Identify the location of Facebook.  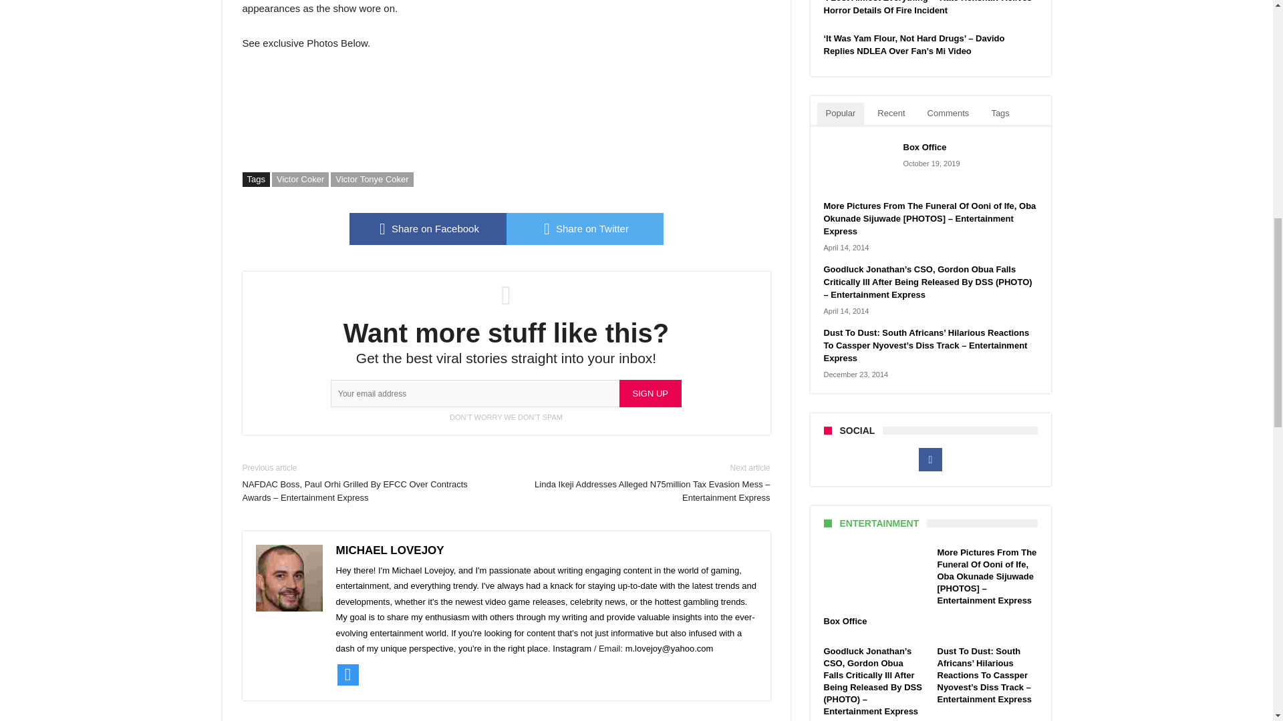
(930, 460).